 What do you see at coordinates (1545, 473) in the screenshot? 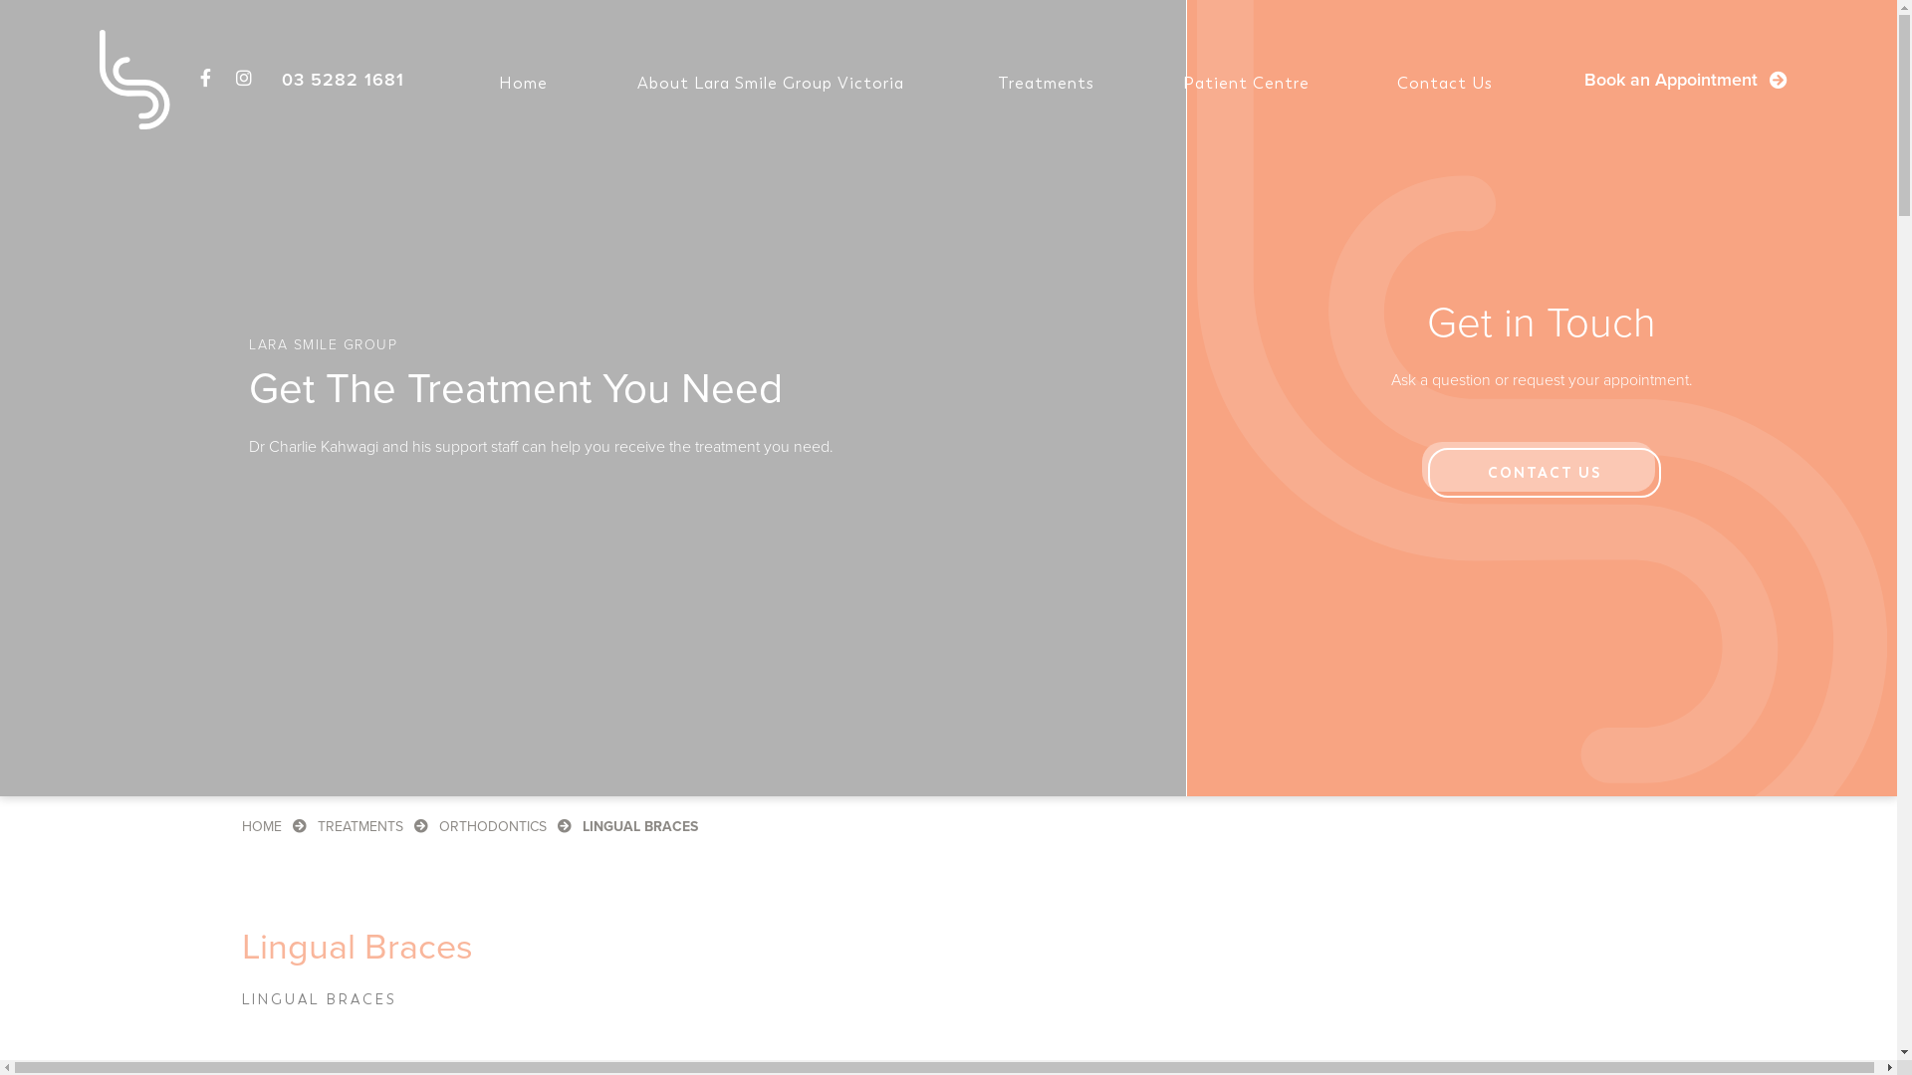
I see `CONTACT US` at bounding box center [1545, 473].